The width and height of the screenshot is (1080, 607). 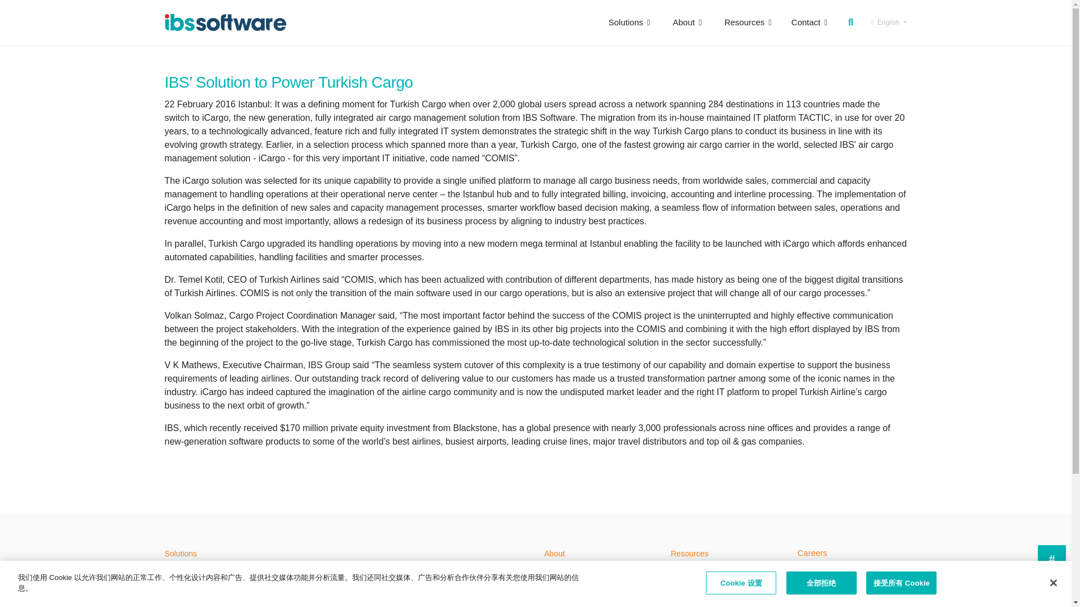 What do you see at coordinates (219, 574) in the screenshot?
I see `Airline Retailing` at bounding box center [219, 574].